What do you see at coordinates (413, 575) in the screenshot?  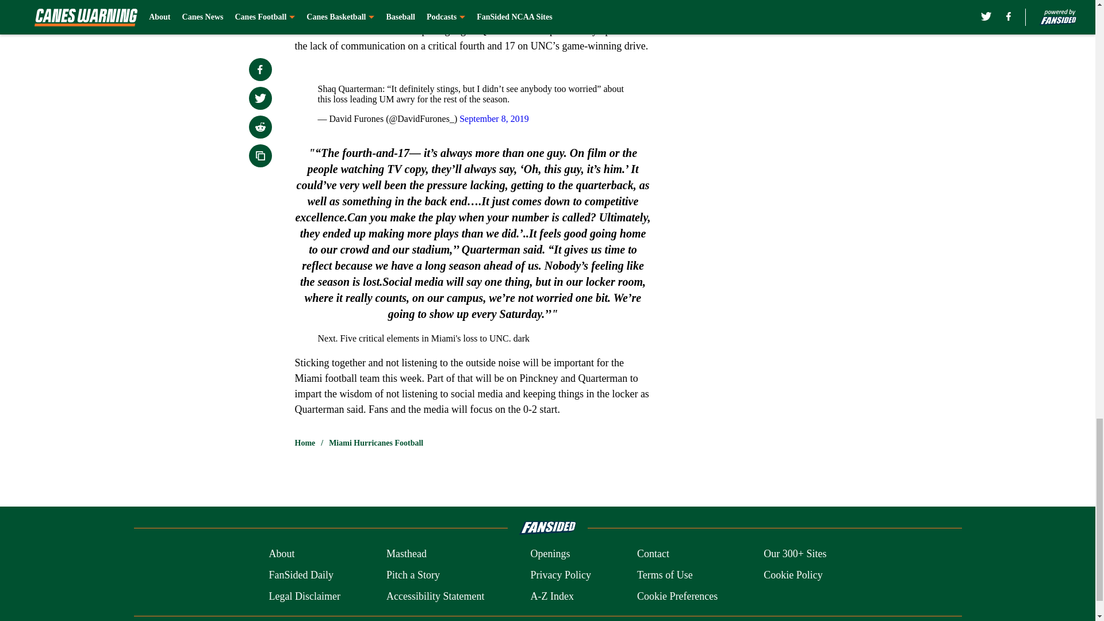 I see `Pitch a Story` at bounding box center [413, 575].